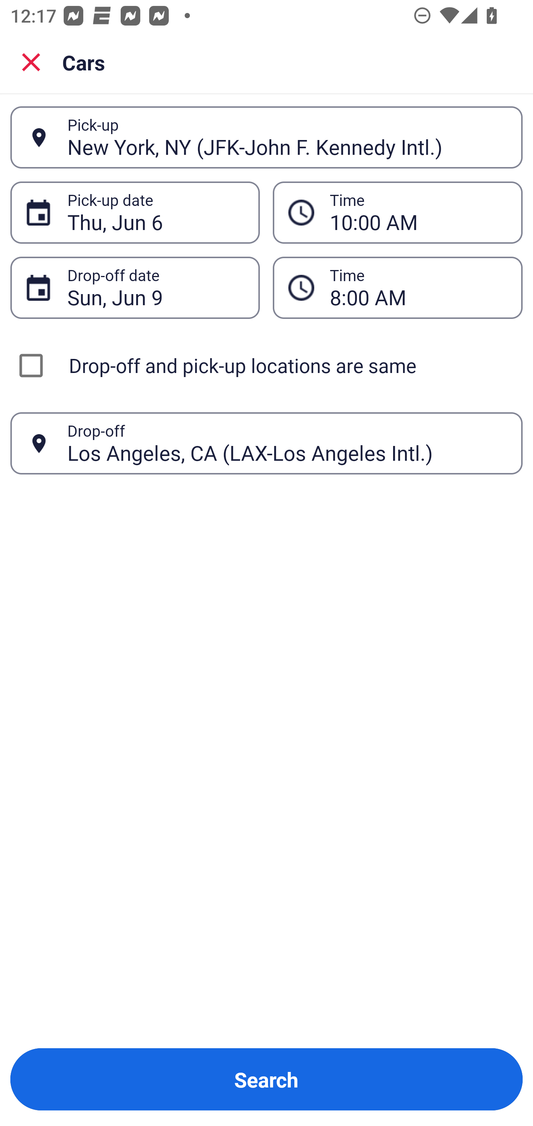 The width and height of the screenshot is (533, 1126). What do you see at coordinates (266, 137) in the screenshot?
I see `New York, NY (JFK-John F. Kennedy Intl.) Pick-up` at bounding box center [266, 137].